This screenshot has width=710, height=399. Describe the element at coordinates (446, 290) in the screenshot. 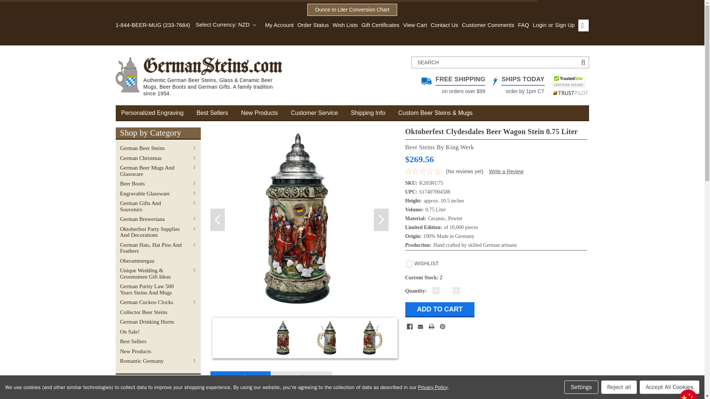

I see `1` at that location.